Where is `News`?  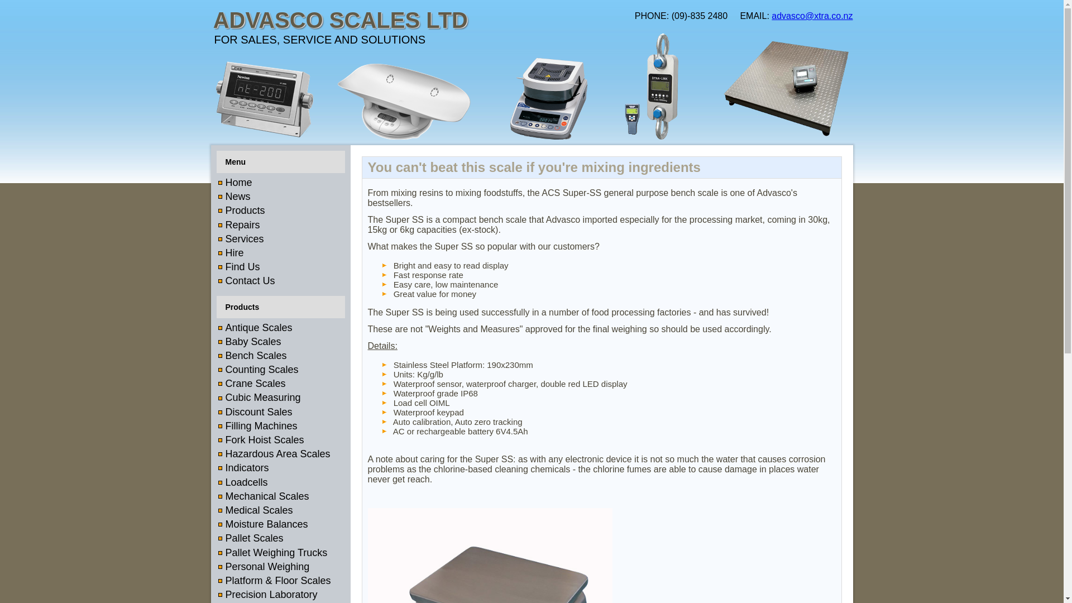
News is located at coordinates (238, 197).